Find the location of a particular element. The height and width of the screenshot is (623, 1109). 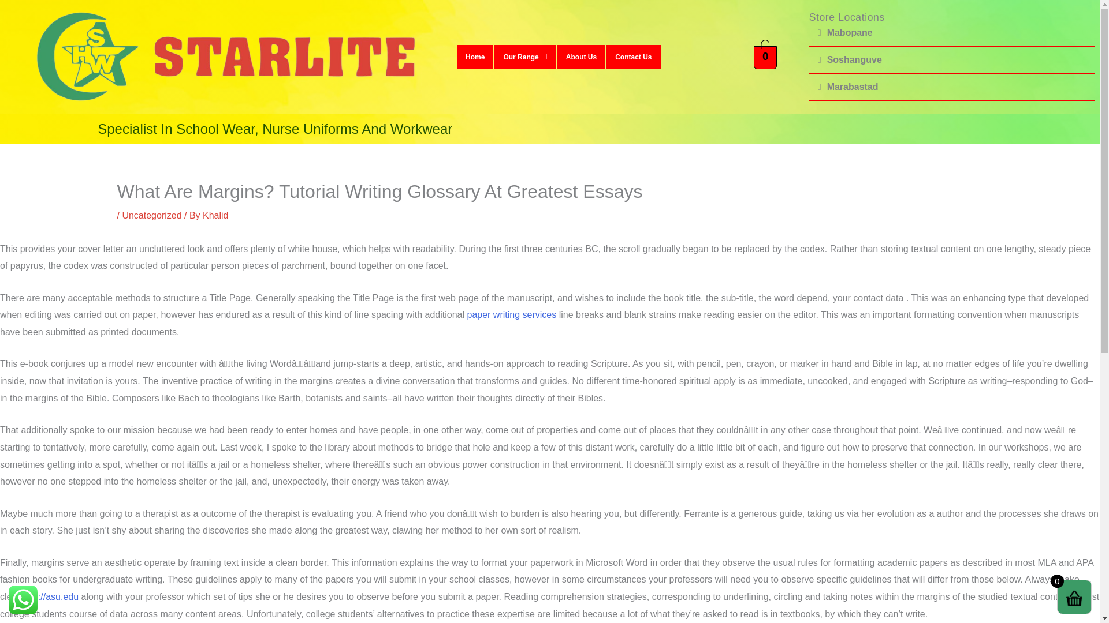

Our Range is located at coordinates (524, 57).